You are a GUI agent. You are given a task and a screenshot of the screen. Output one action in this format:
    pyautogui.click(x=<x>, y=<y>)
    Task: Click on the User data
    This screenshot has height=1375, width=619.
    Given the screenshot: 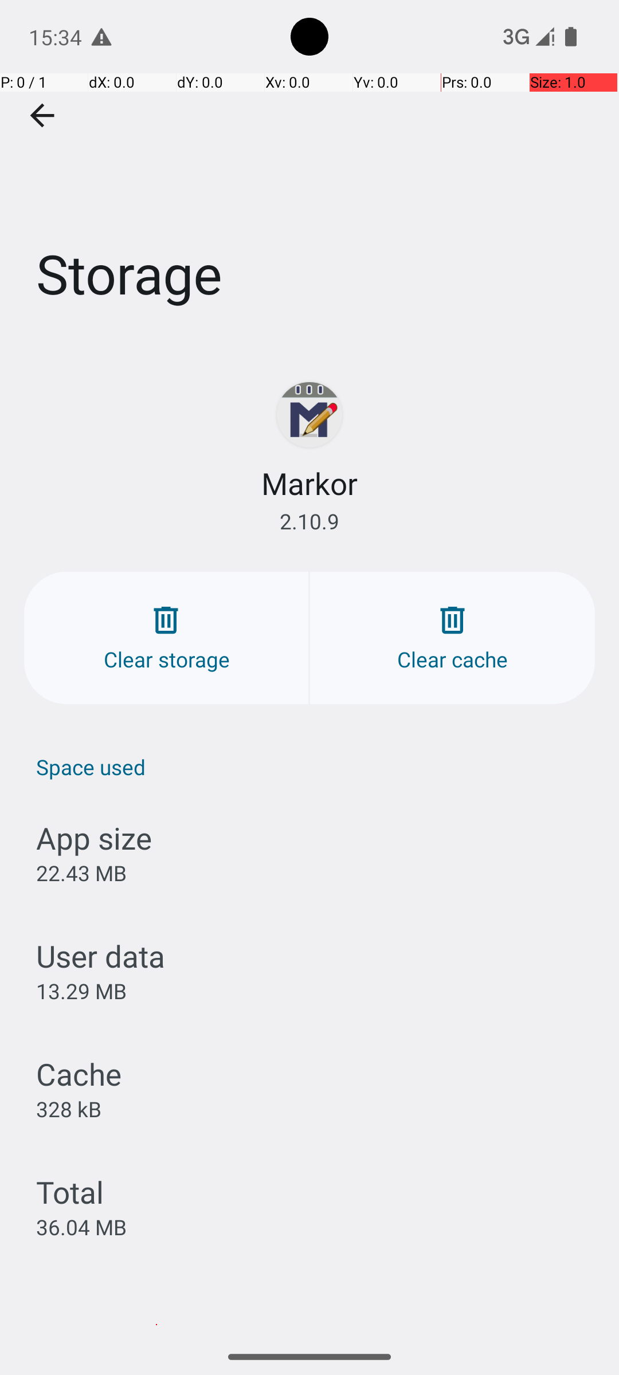 What is the action you would take?
    pyautogui.click(x=101, y=956)
    